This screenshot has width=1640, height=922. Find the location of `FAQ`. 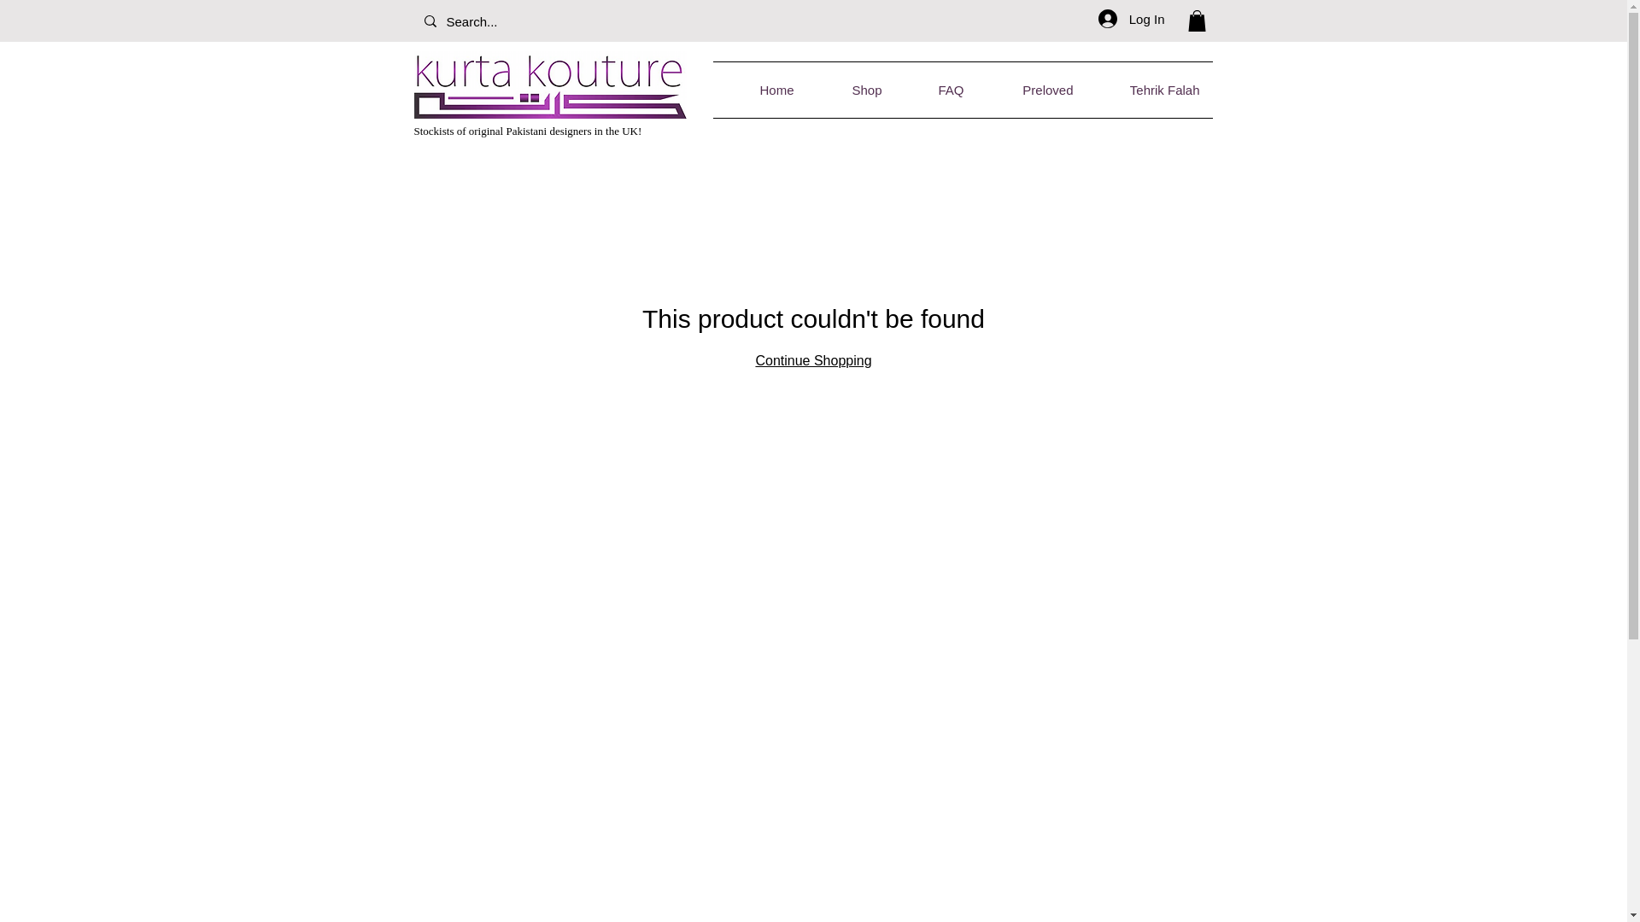

FAQ is located at coordinates (936, 90).